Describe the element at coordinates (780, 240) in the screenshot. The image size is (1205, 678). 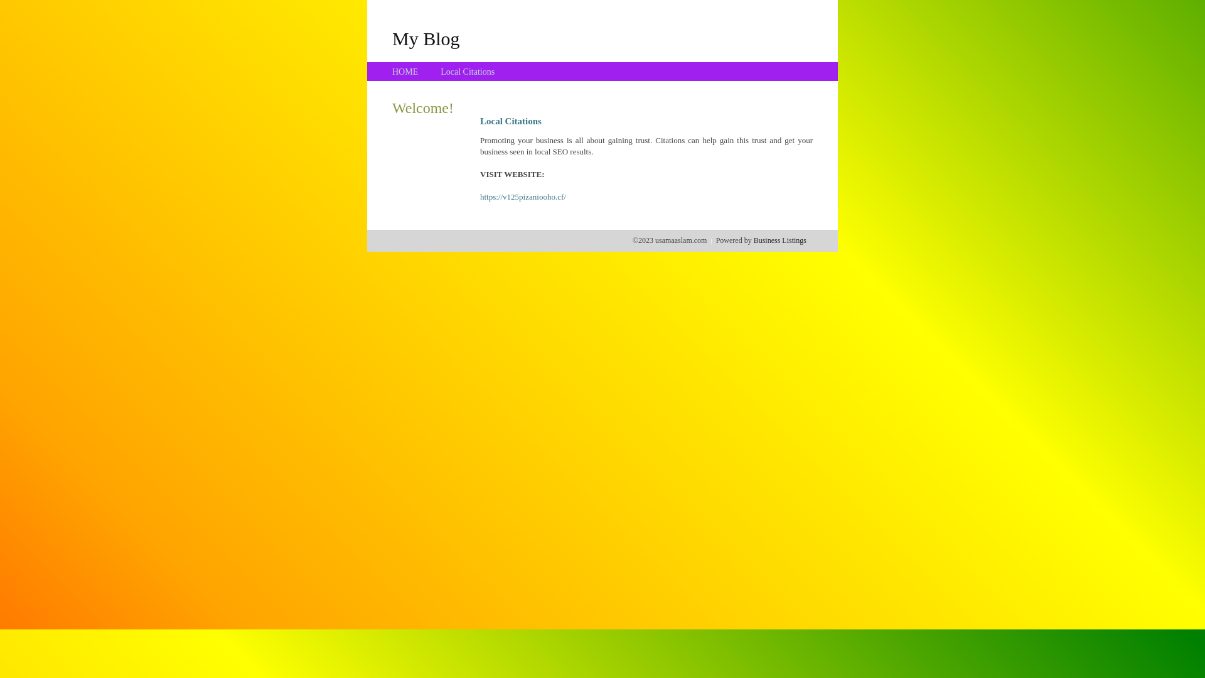
I see `Business Listings` at that location.